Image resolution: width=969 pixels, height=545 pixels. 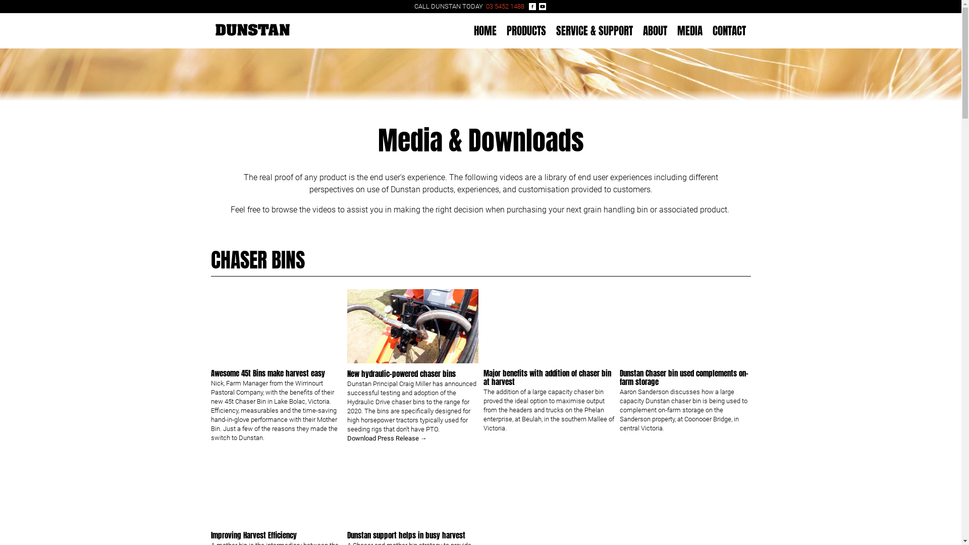 I want to click on Dunstan YouTube, so click(x=543, y=7).